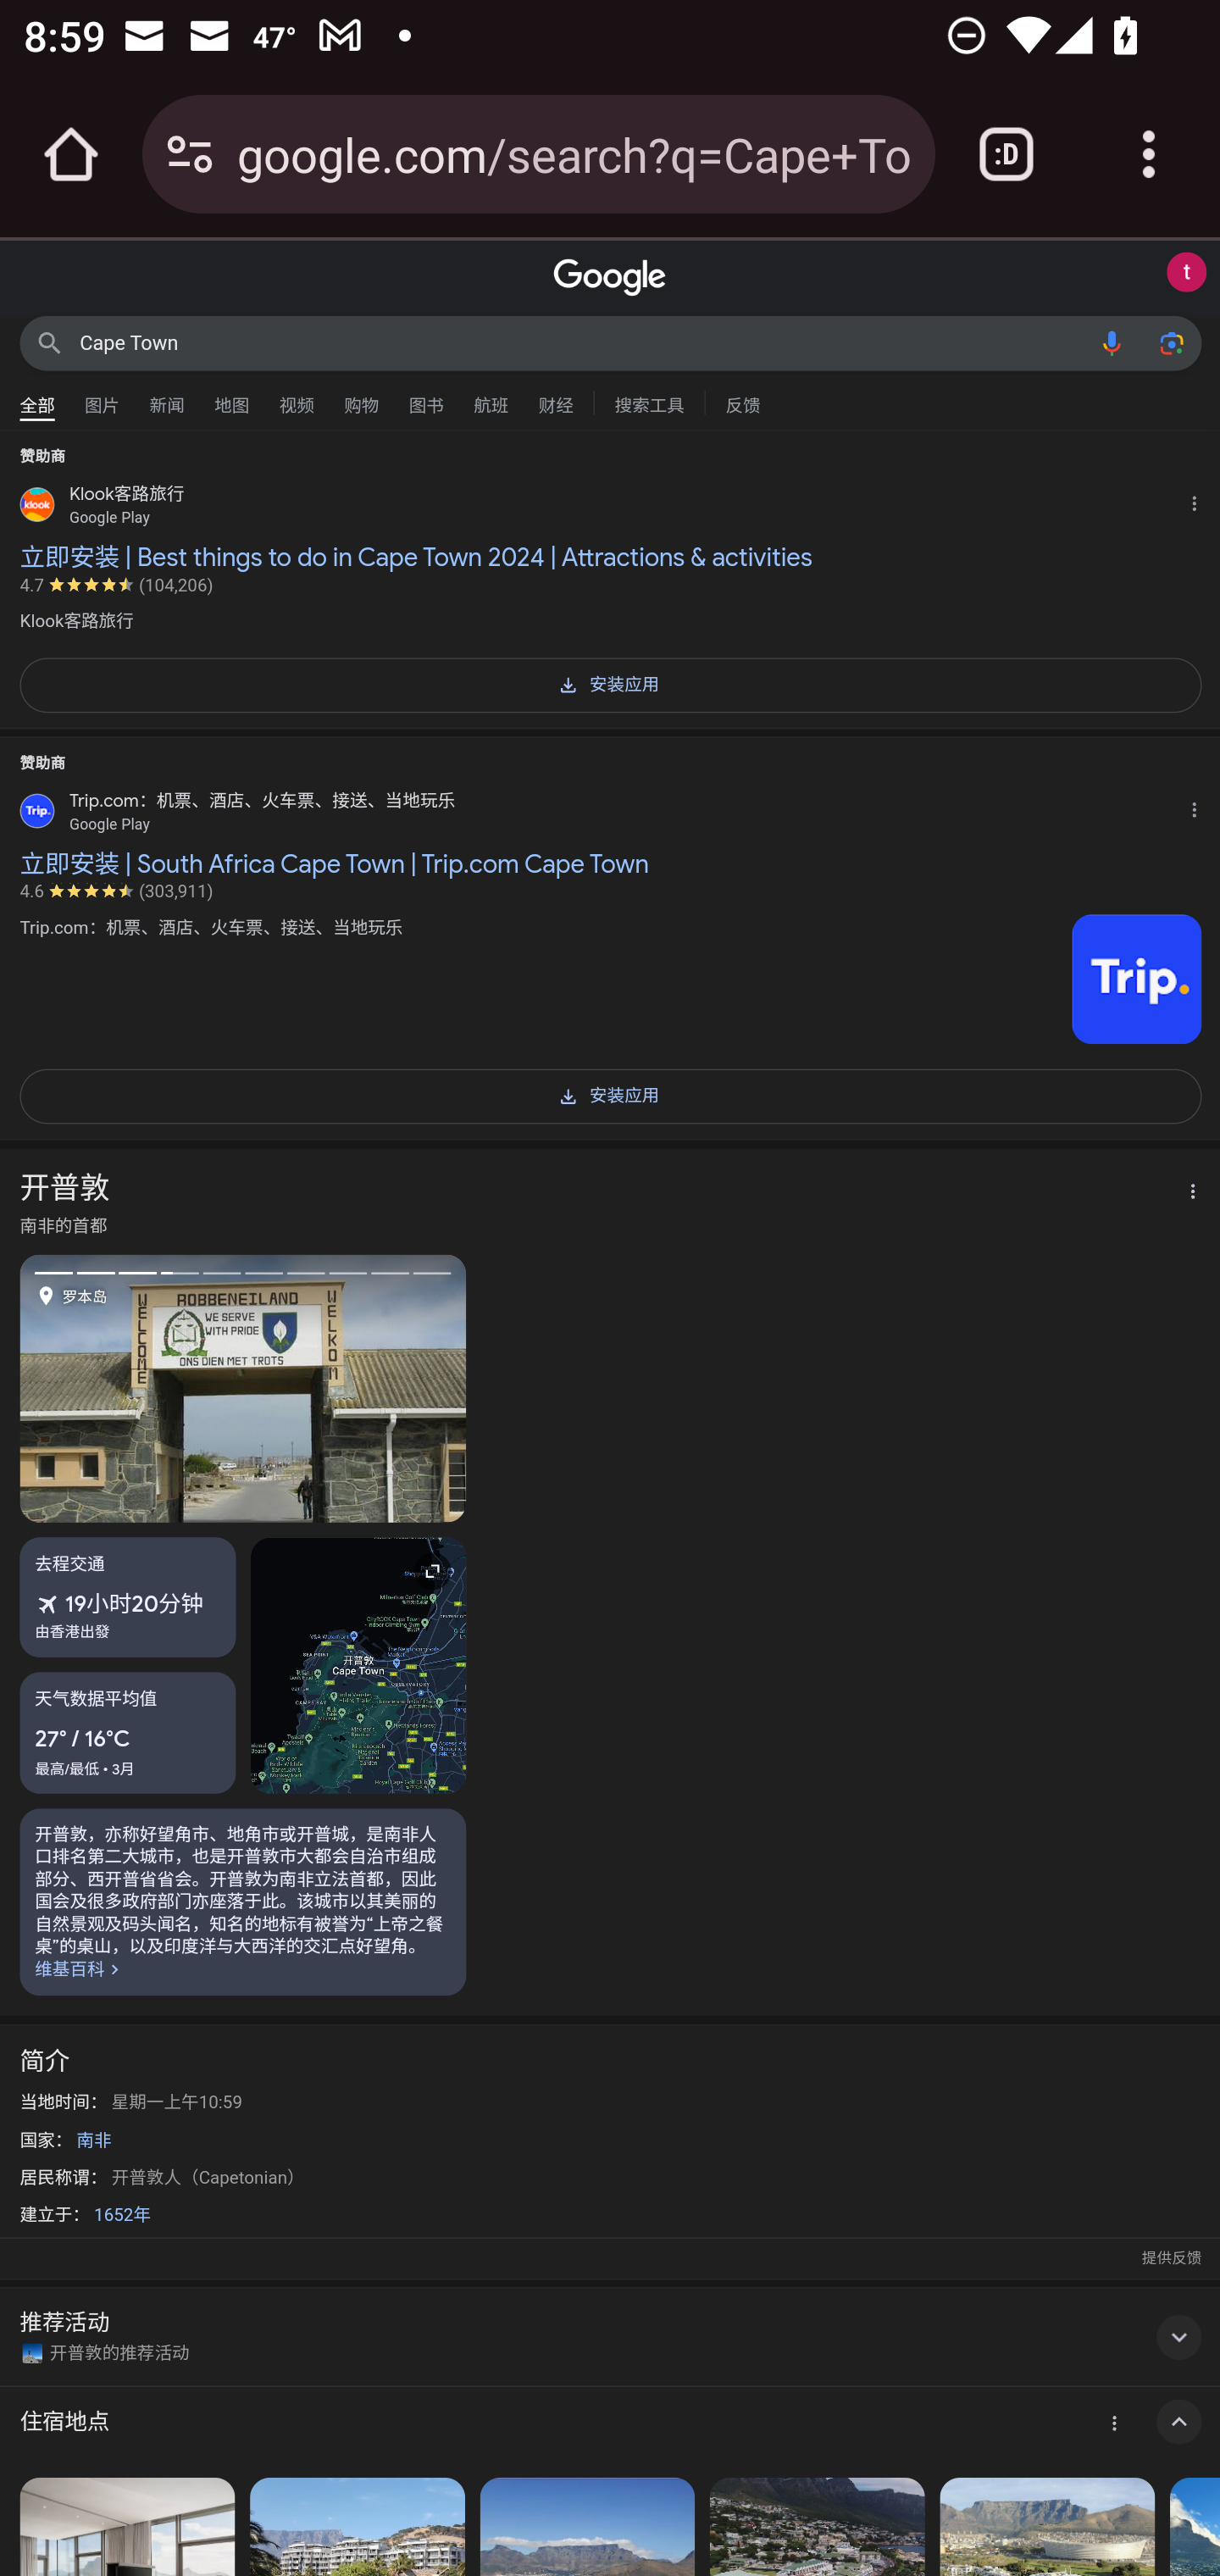  I want to click on 展开地图, so click(358, 1663).